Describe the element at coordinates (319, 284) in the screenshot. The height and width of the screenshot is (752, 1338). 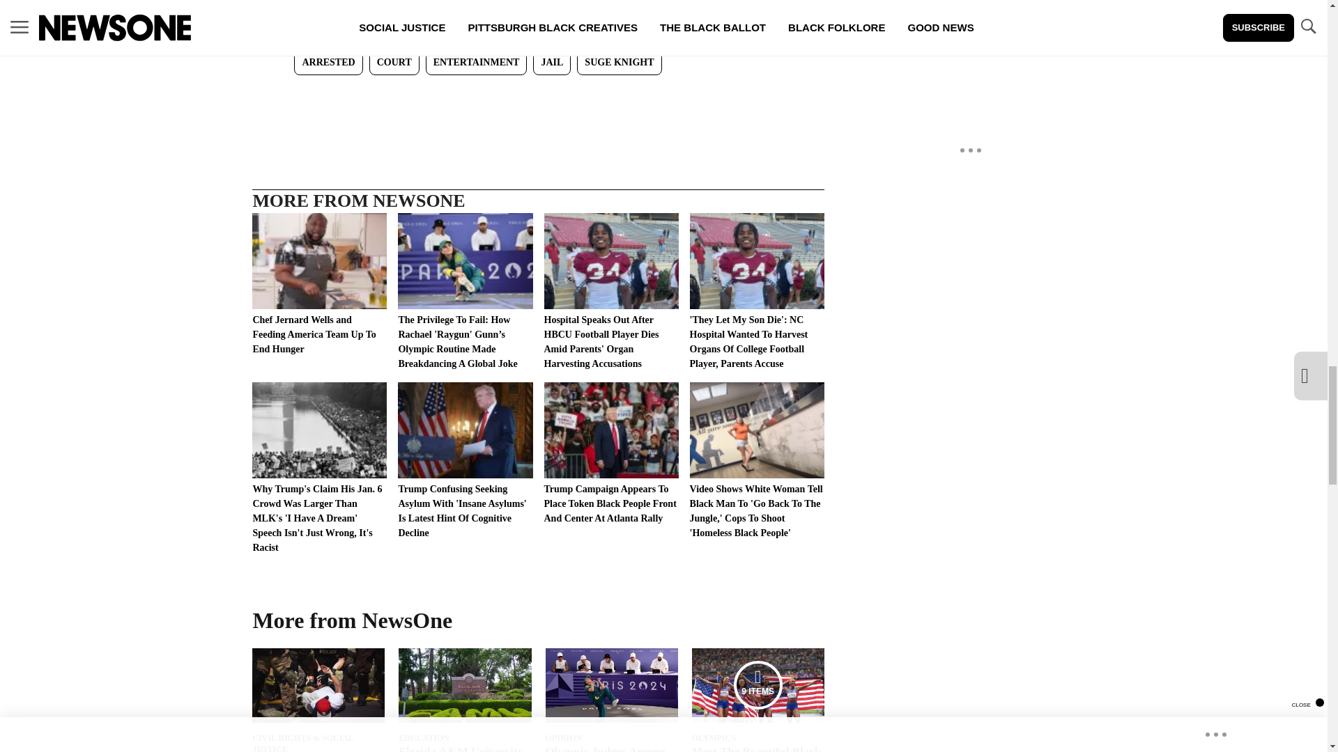
I see `Chef Jernard Wells and Feeding America Team Up To End Hunger` at that location.